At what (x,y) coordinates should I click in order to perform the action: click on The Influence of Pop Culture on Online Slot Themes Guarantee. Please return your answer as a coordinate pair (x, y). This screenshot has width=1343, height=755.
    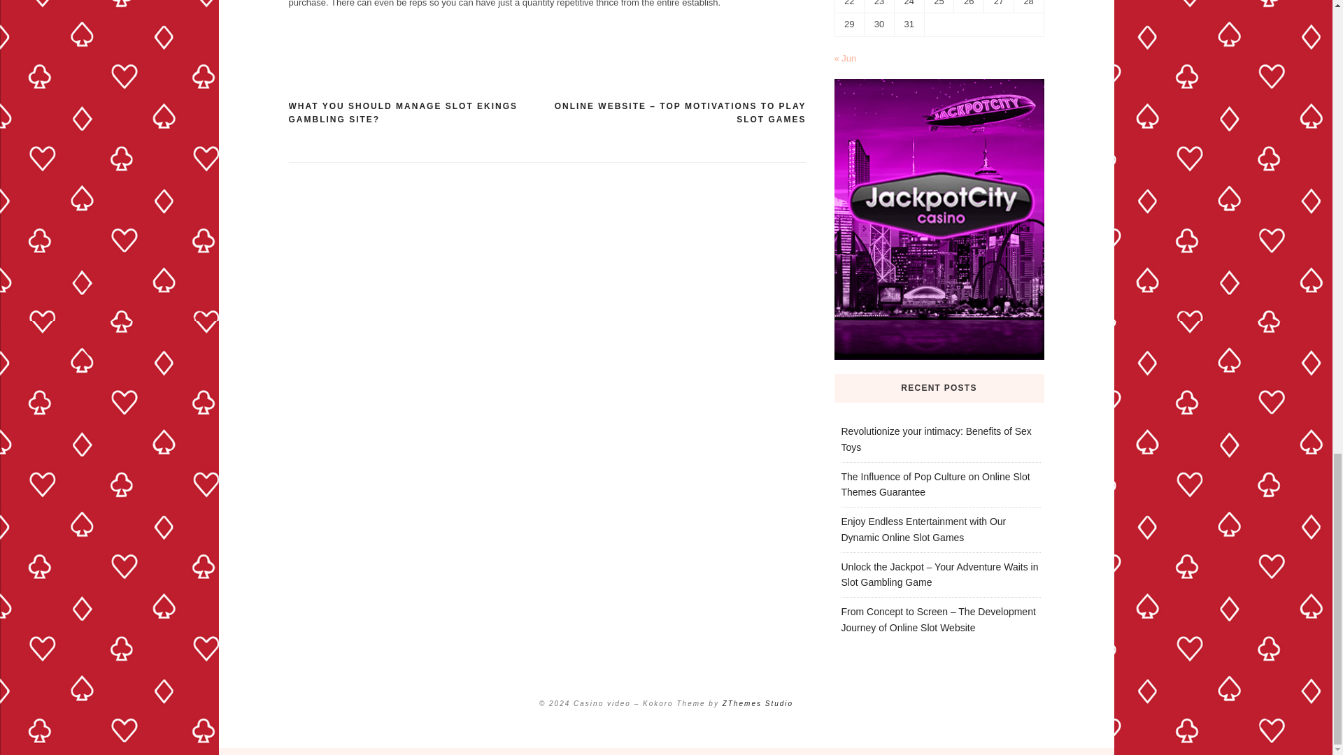
    Looking at the image, I should click on (935, 484).